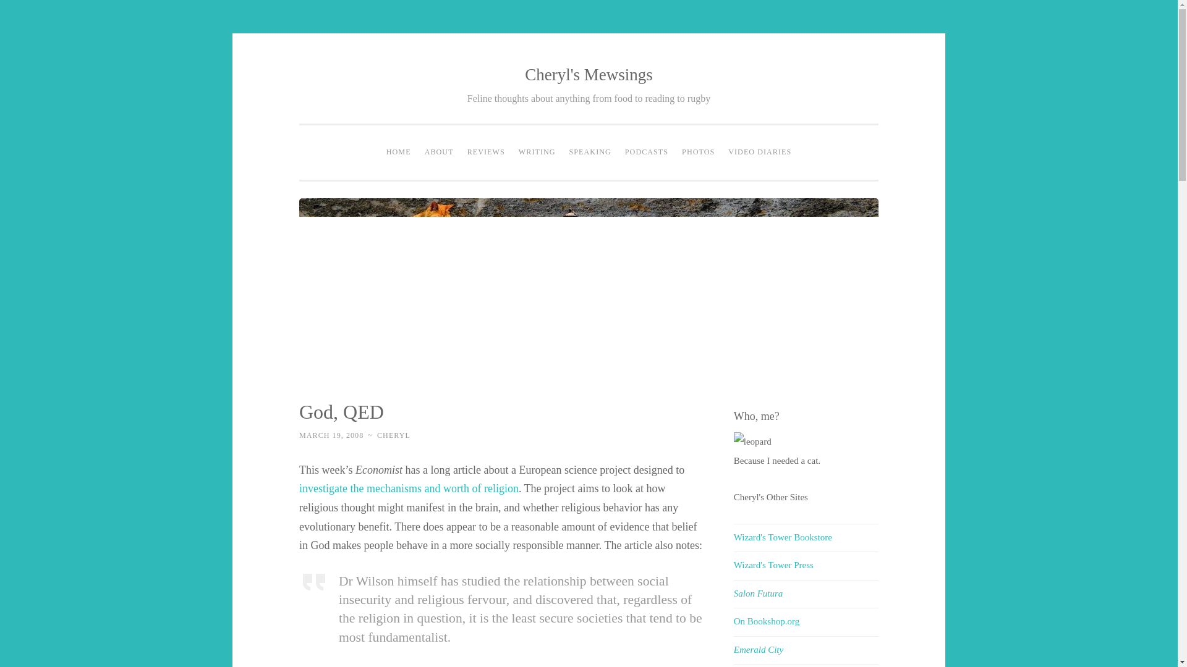  What do you see at coordinates (439, 152) in the screenshot?
I see `ABOUT` at bounding box center [439, 152].